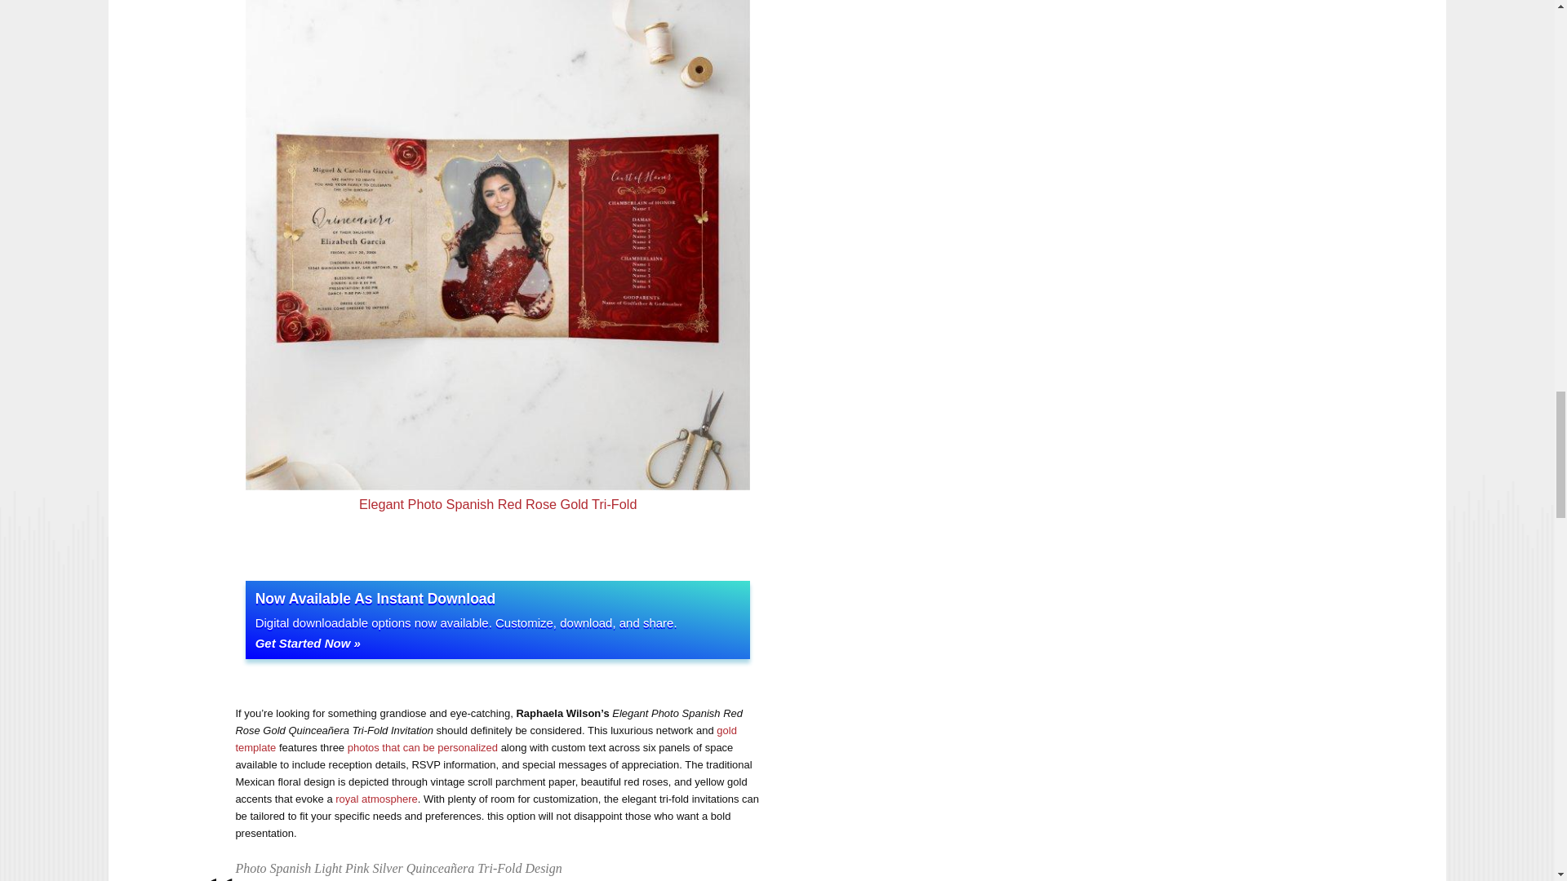 Image resolution: width=1567 pixels, height=881 pixels. I want to click on gold template, so click(486, 739).